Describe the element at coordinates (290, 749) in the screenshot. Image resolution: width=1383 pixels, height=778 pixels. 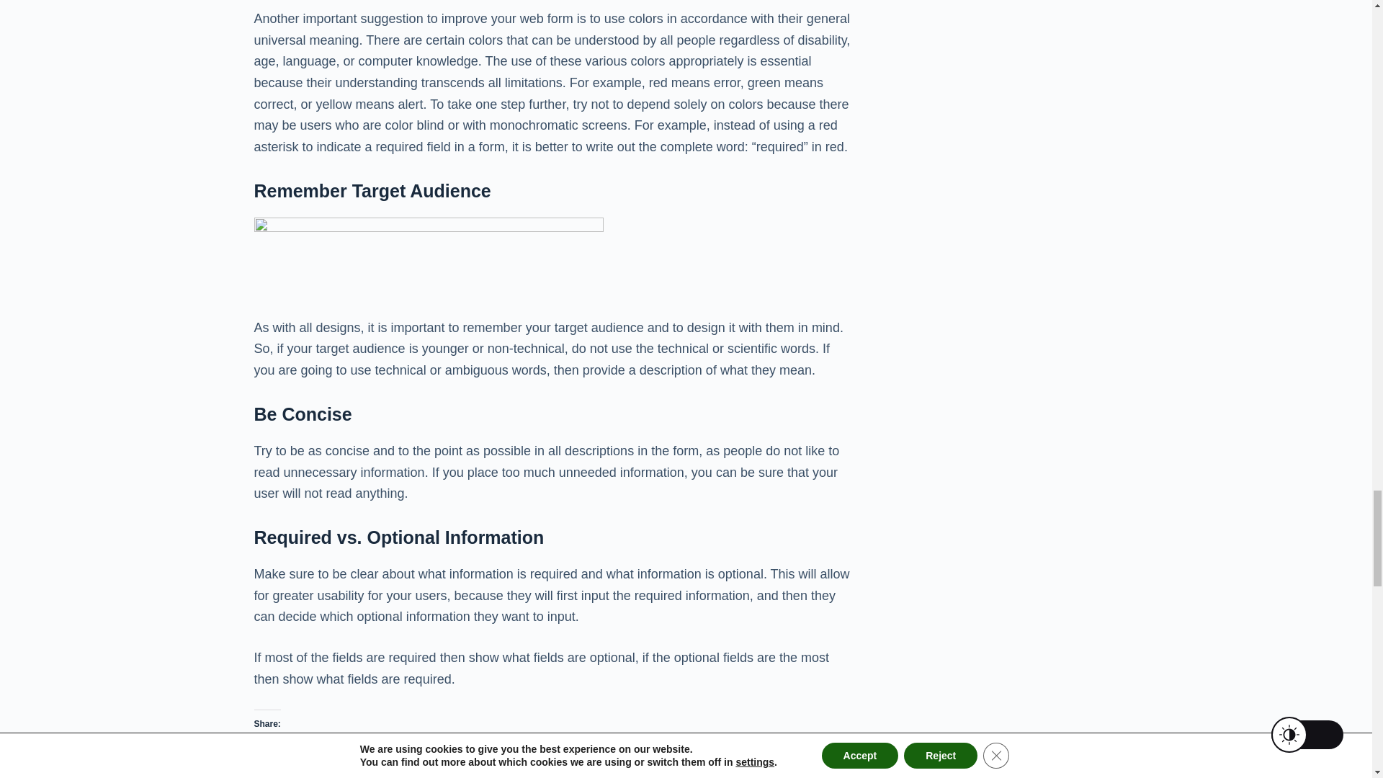
I see `Facebook` at that location.